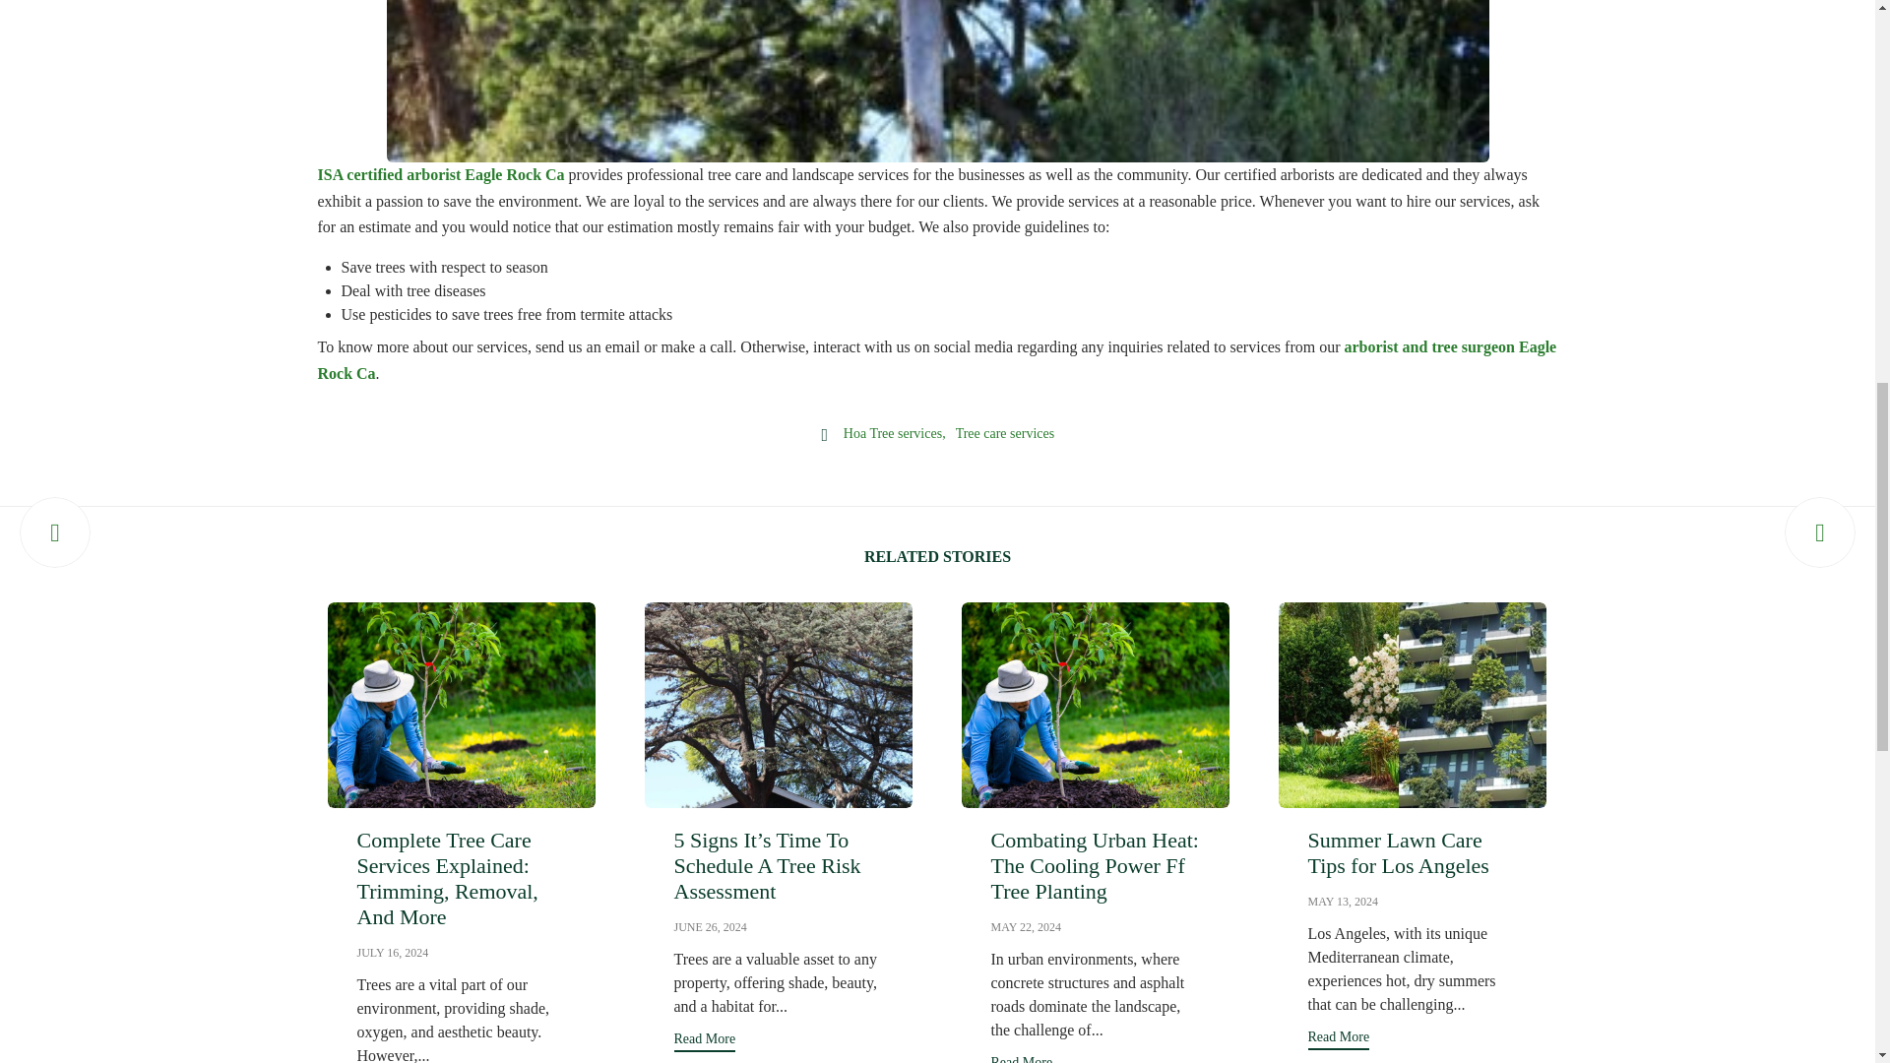  Describe the element at coordinates (1095, 866) in the screenshot. I see `Combating Urban Heat: The Cooling Power Ff Tree Planting` at that location.